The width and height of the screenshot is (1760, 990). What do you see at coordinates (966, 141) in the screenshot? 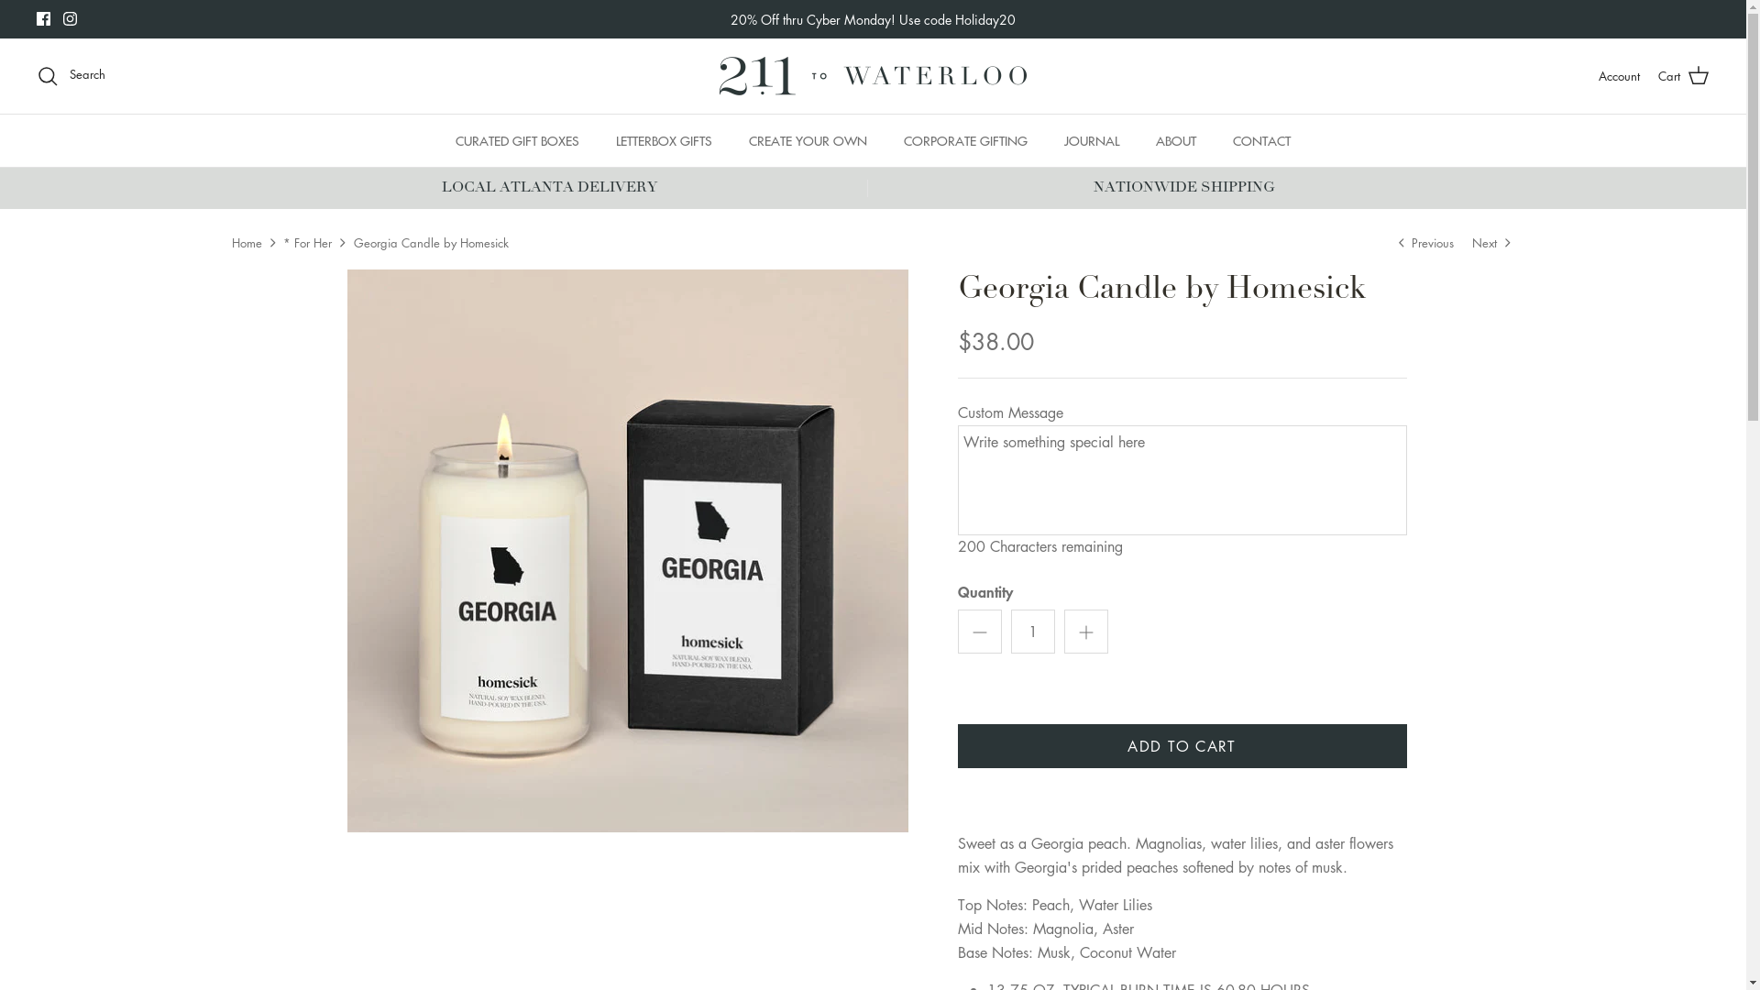
I see `CORPORATE GIFTING` at bounding box center [966, 141].